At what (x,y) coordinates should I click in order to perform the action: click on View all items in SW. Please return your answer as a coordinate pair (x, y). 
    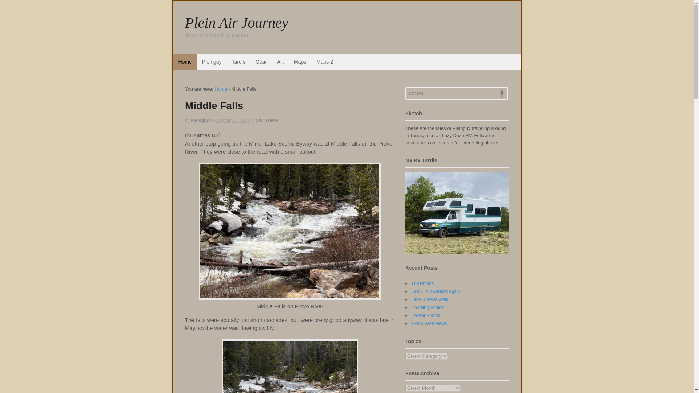
    Looking at the image, I should click on (259, 120).